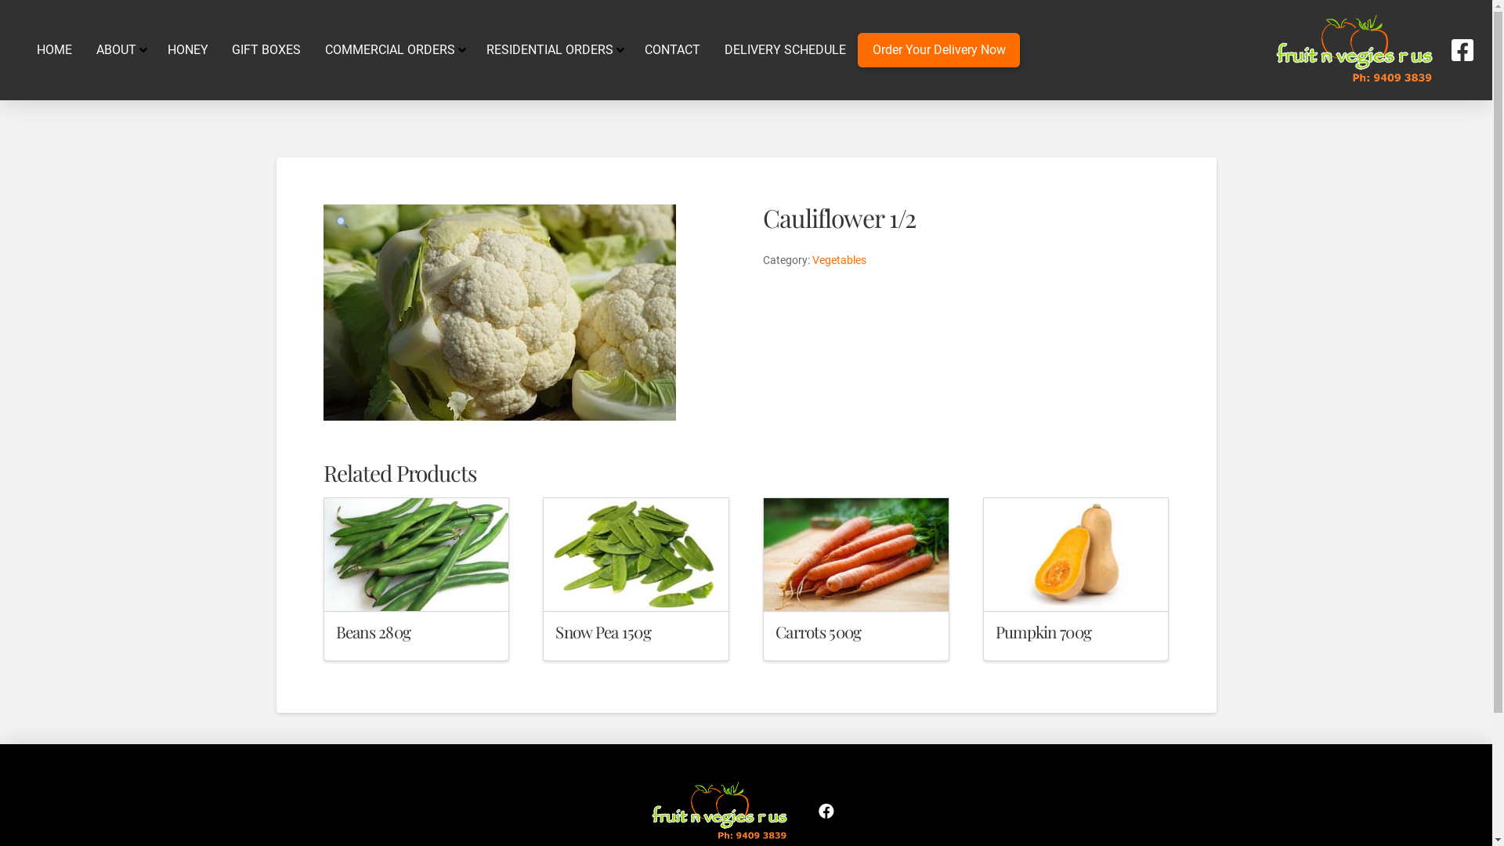  What do you see at coordinates (818, 631) in the screenshot?
I see `Carrots 500g` at bounding box center [818, 631].